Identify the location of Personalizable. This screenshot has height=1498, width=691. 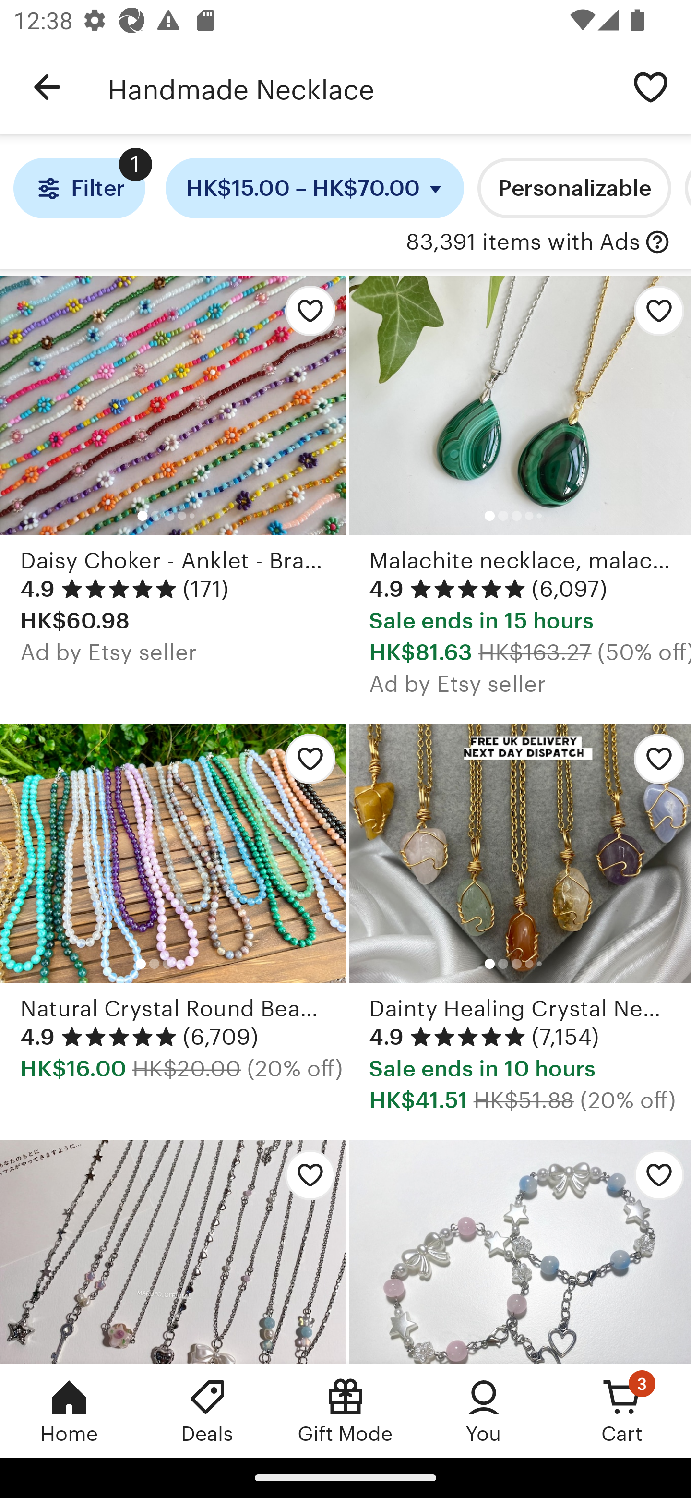
(574, 188).